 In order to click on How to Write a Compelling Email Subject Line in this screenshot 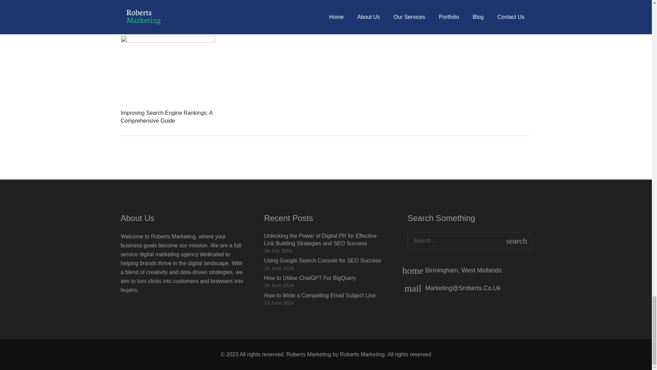, I will do `click(320, 295)`.